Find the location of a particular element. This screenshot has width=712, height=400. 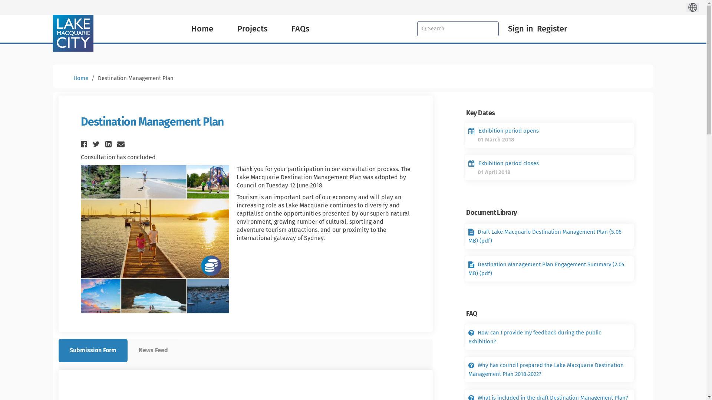

Projects is located at coordinates (252, 29).